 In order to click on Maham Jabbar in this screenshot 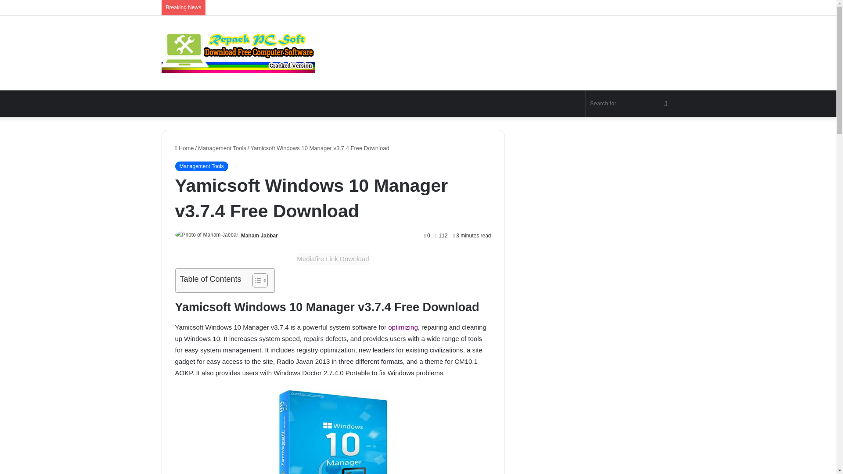, I will do `click(259, 236)`.